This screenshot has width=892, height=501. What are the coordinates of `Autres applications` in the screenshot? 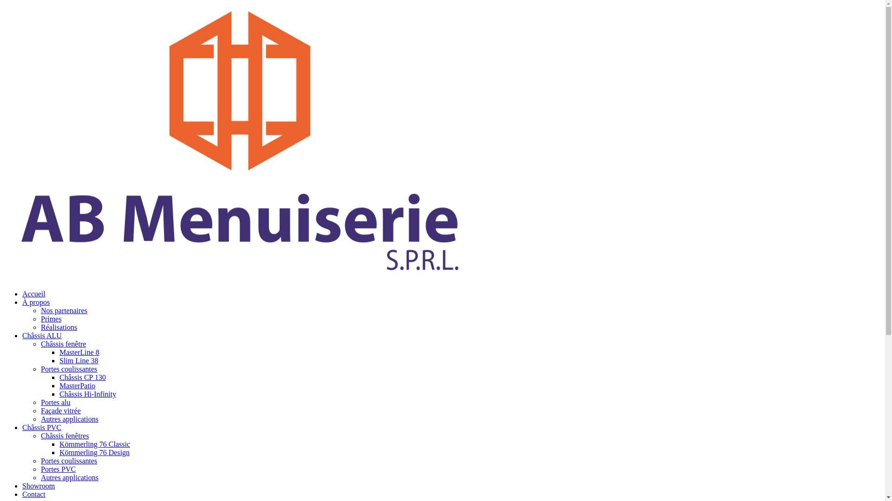 It's located at (70, 419).